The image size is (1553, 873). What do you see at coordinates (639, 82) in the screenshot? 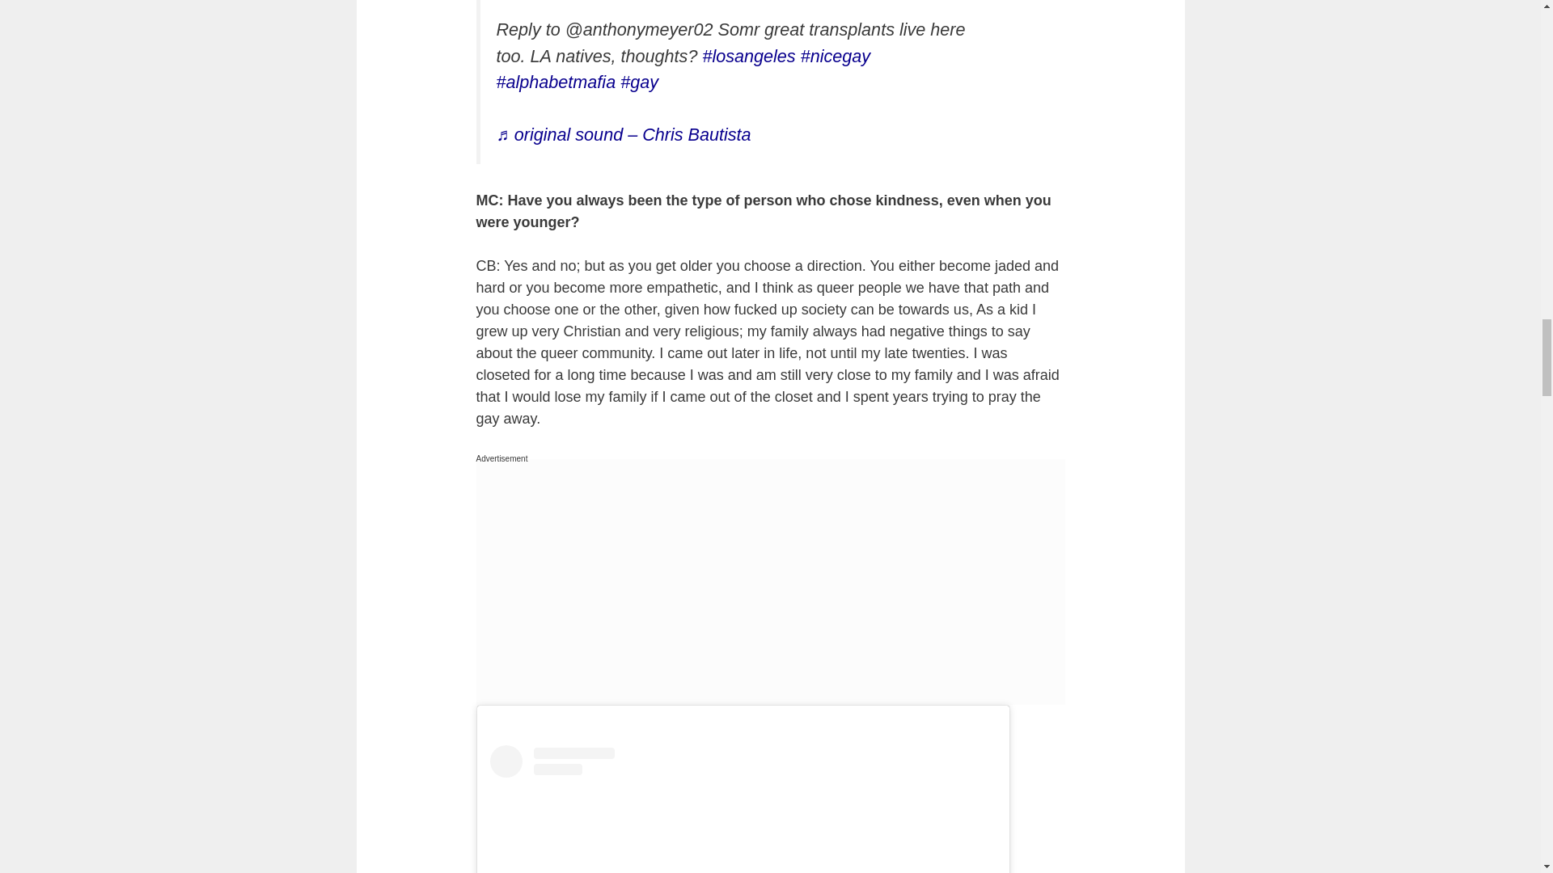
I see `gay` at bounding box center [639, 82].